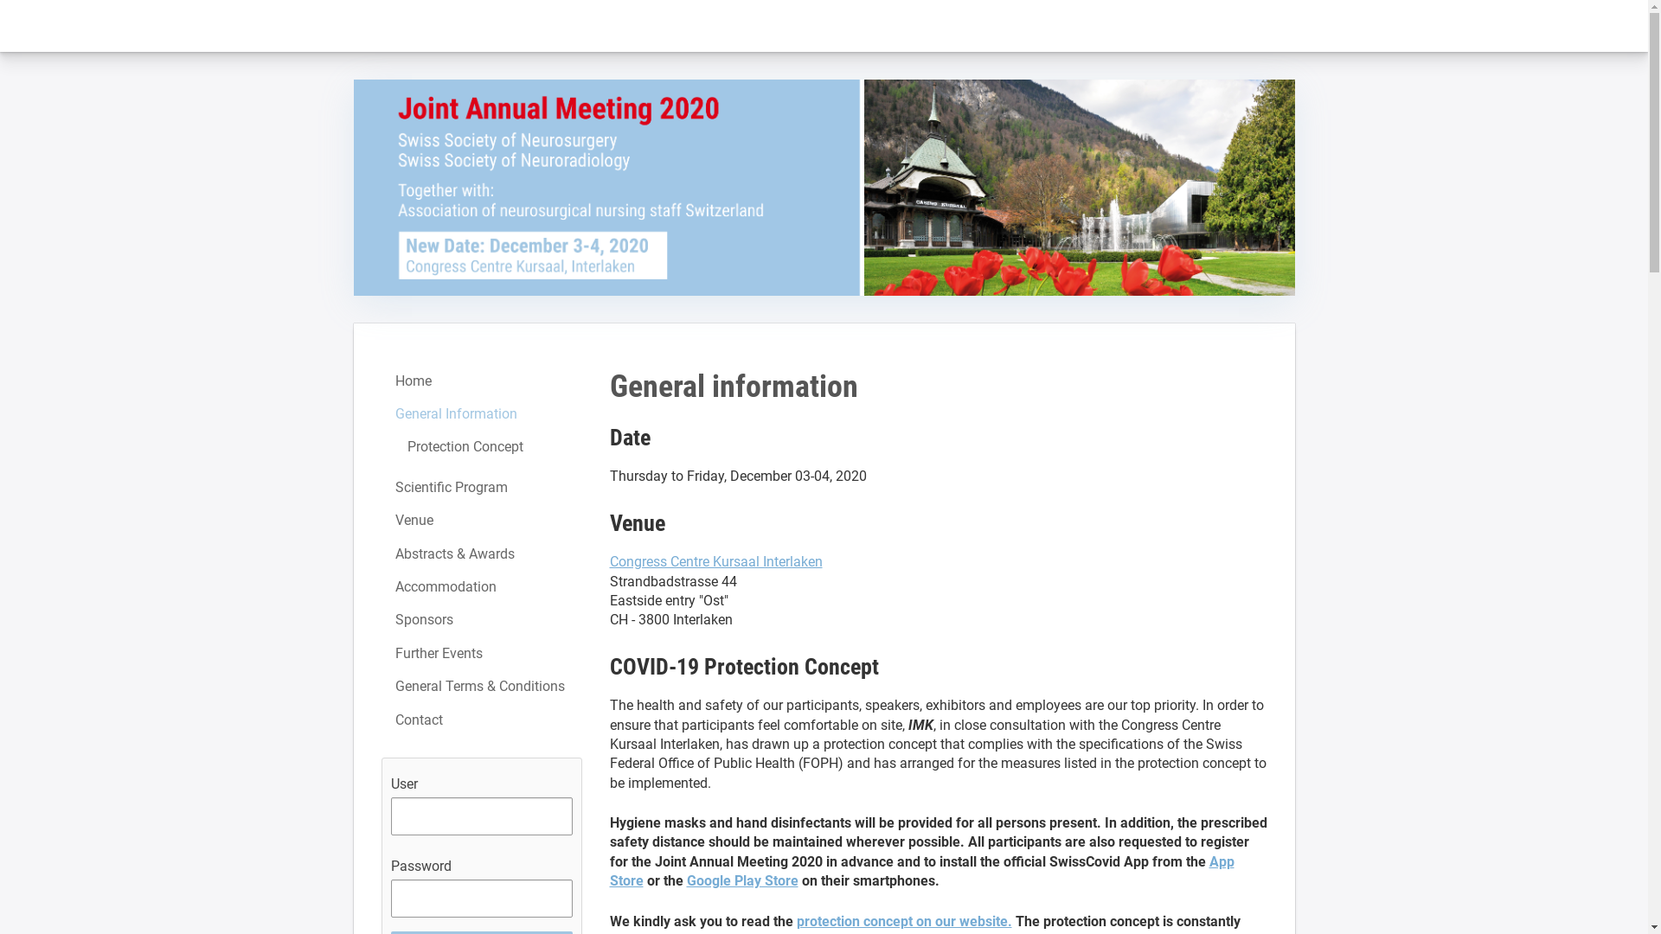 The image size is (1661, 934). I want to click on Venue, so click(481, 521).